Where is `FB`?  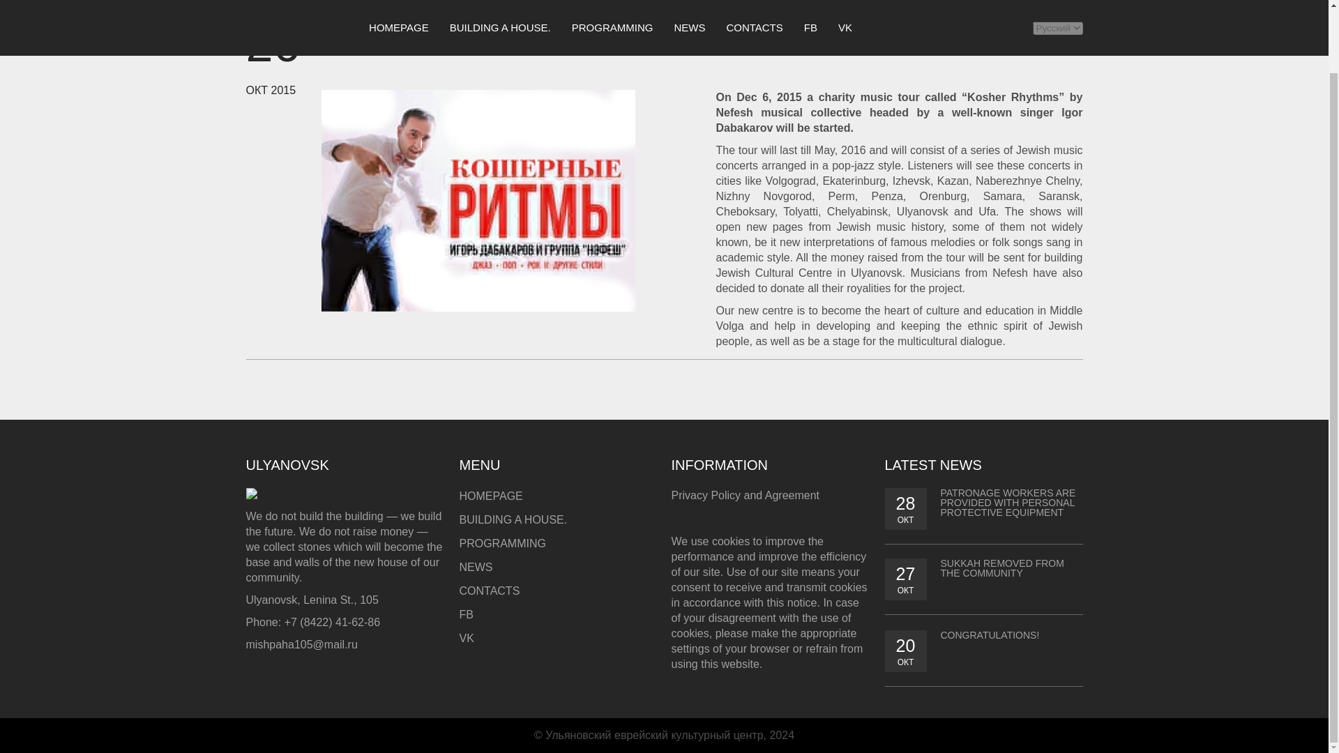
FB is located at coordinates (466, 614).